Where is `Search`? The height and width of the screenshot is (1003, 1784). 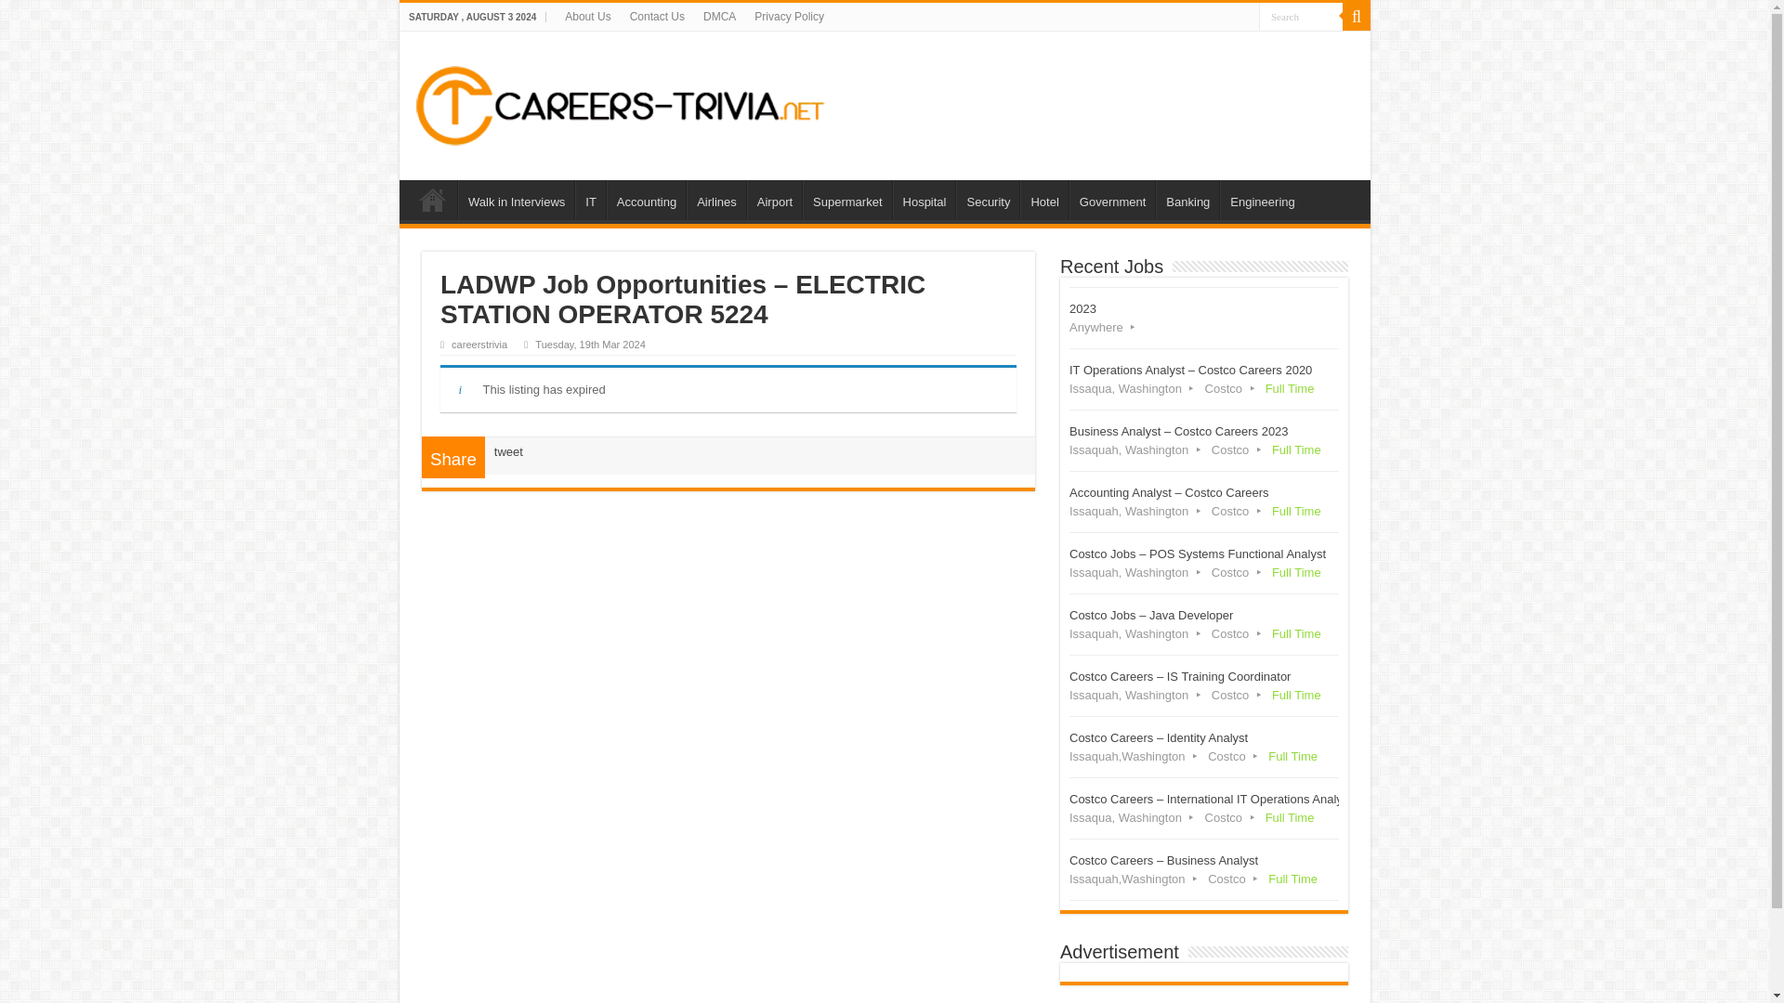 Search is located at coordinates (1301, 17).